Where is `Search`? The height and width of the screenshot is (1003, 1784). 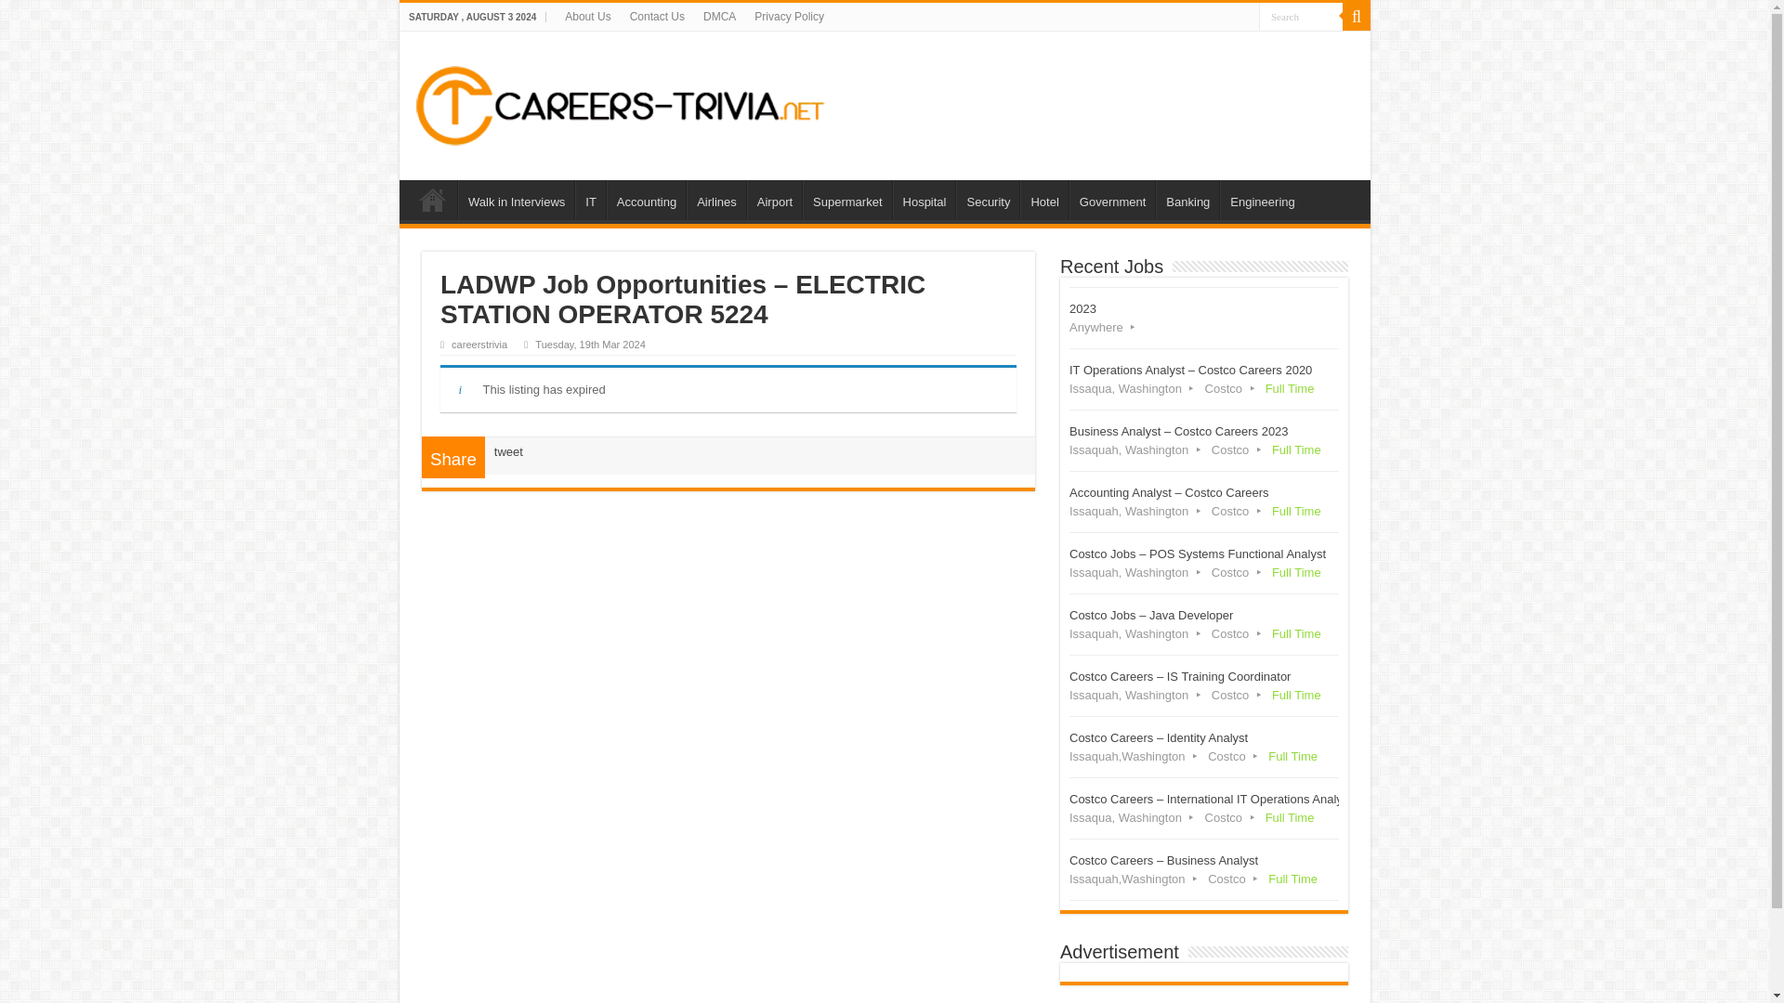 Search is located at coordinates (1301, 17).